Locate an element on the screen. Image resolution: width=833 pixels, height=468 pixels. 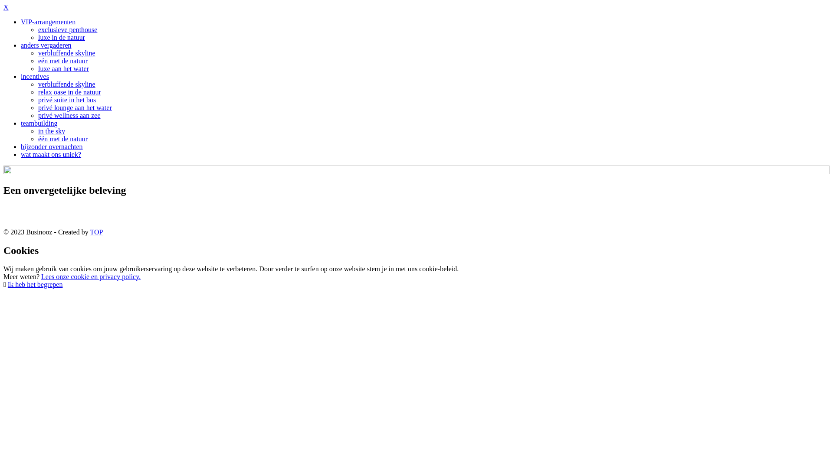
relax oase in de natuur is located at coordinates (69, 92).